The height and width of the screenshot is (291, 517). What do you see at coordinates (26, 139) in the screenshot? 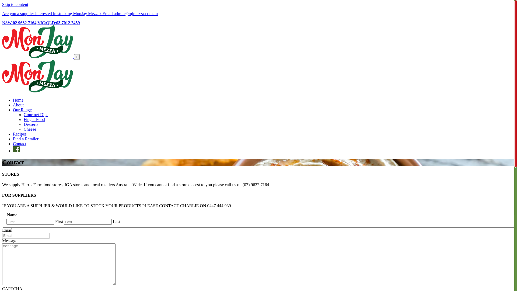
I see `Find a Retailer` at bounding box center [26, 139].